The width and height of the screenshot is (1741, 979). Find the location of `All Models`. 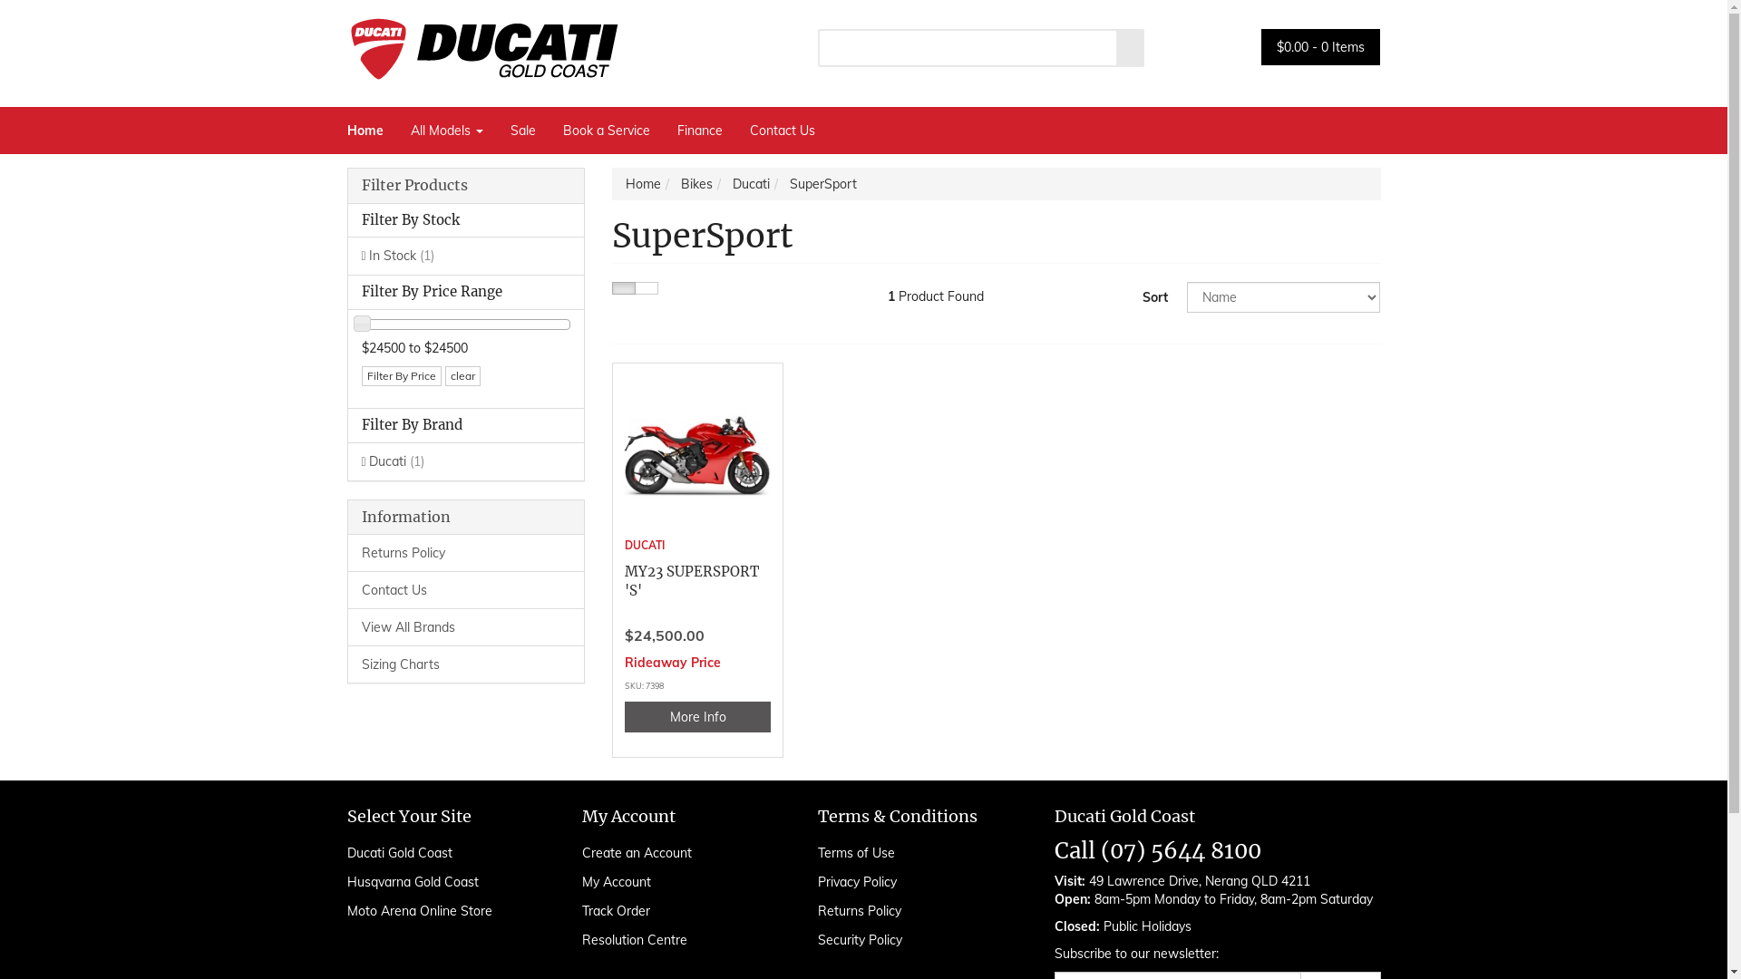

All Models is located at coordinates (447, 131).